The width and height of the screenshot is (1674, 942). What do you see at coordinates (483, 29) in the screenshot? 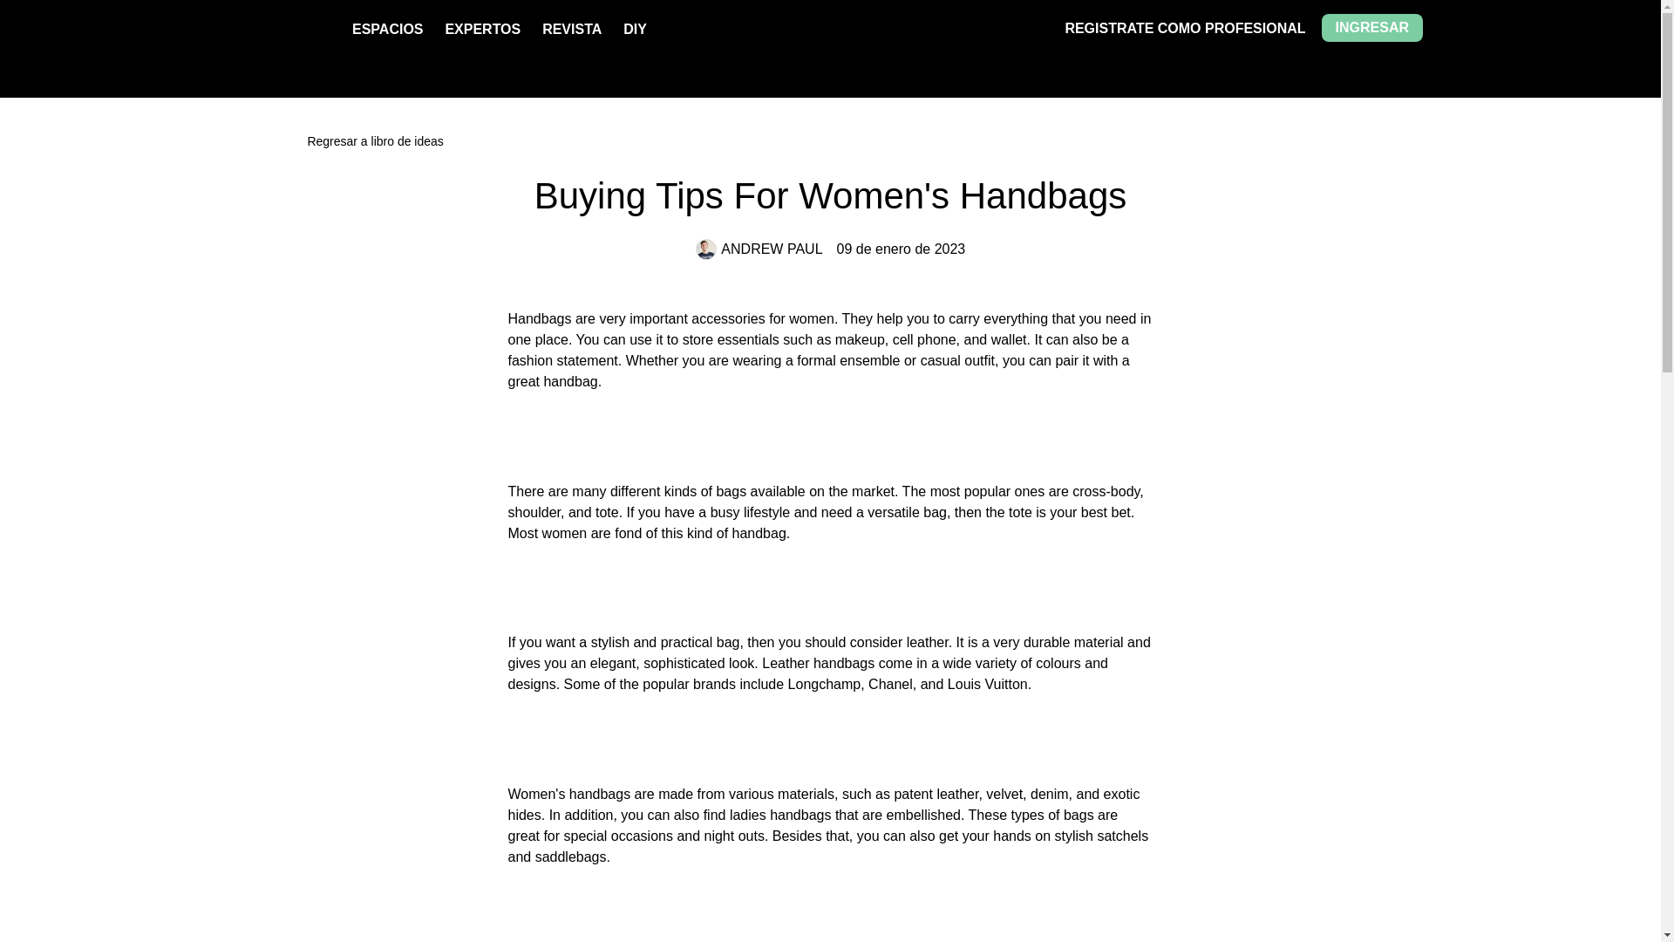
I see `EXPERTOS` at bounding box center [483, 29].